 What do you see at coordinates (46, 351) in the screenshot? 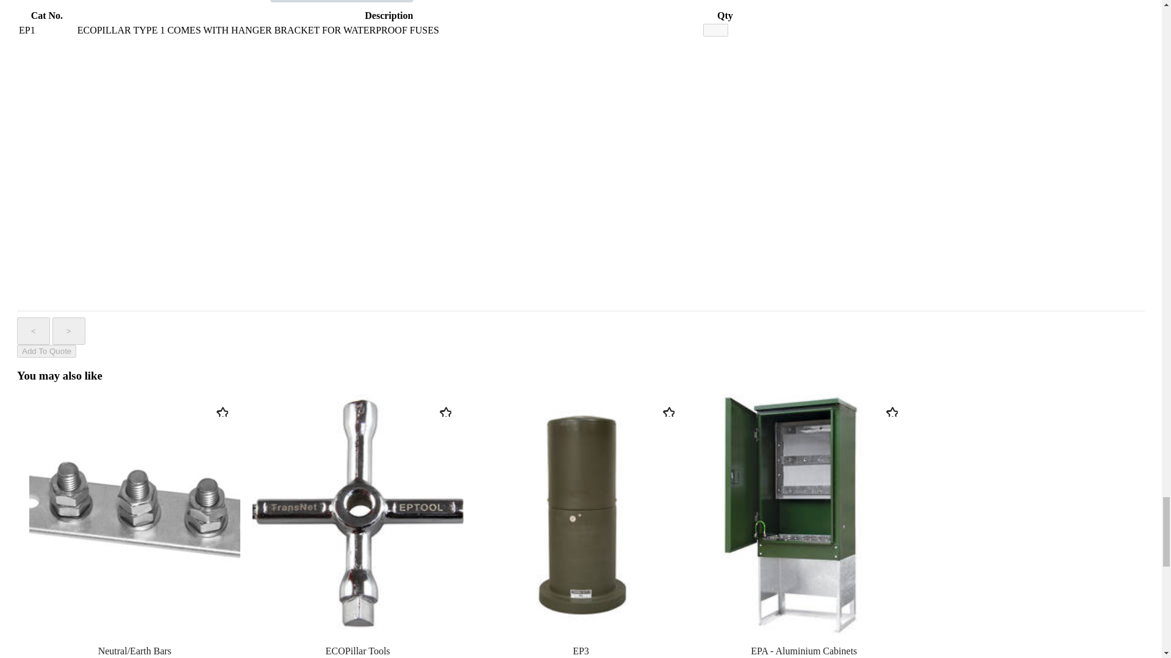
I see `Add To Quote` at bounding box center [46, 351].